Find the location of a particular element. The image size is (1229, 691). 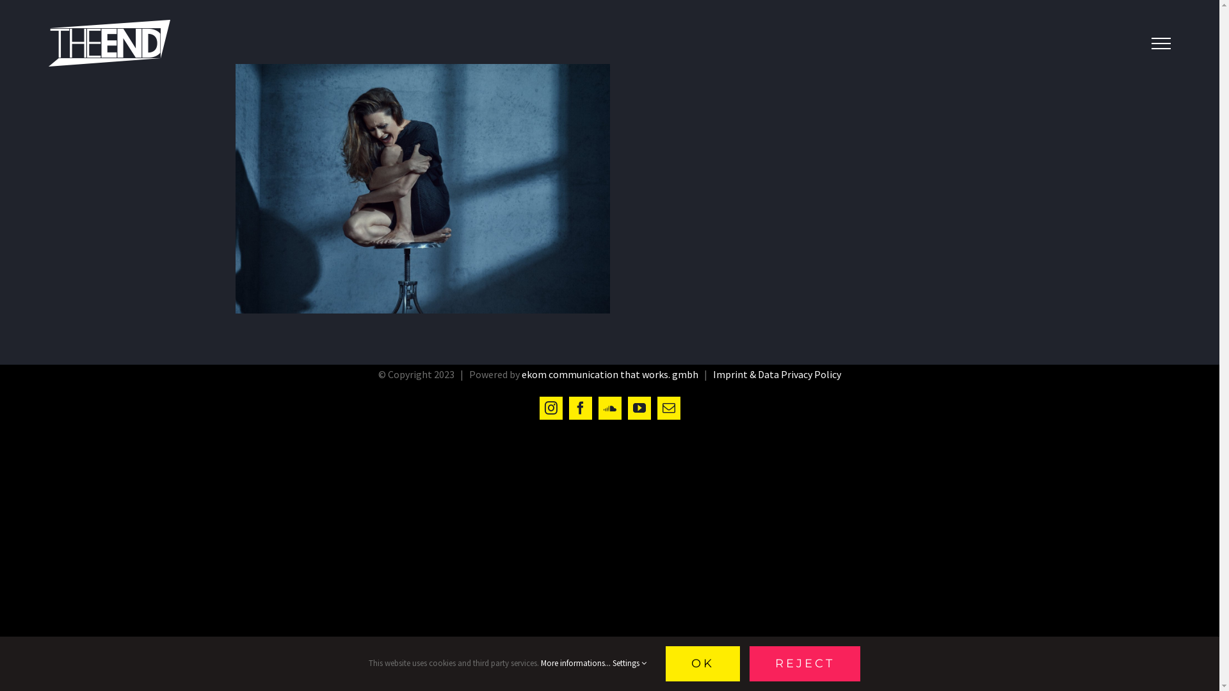

Imprint & Data Privacy Policy is located at coordinates (777, 374).